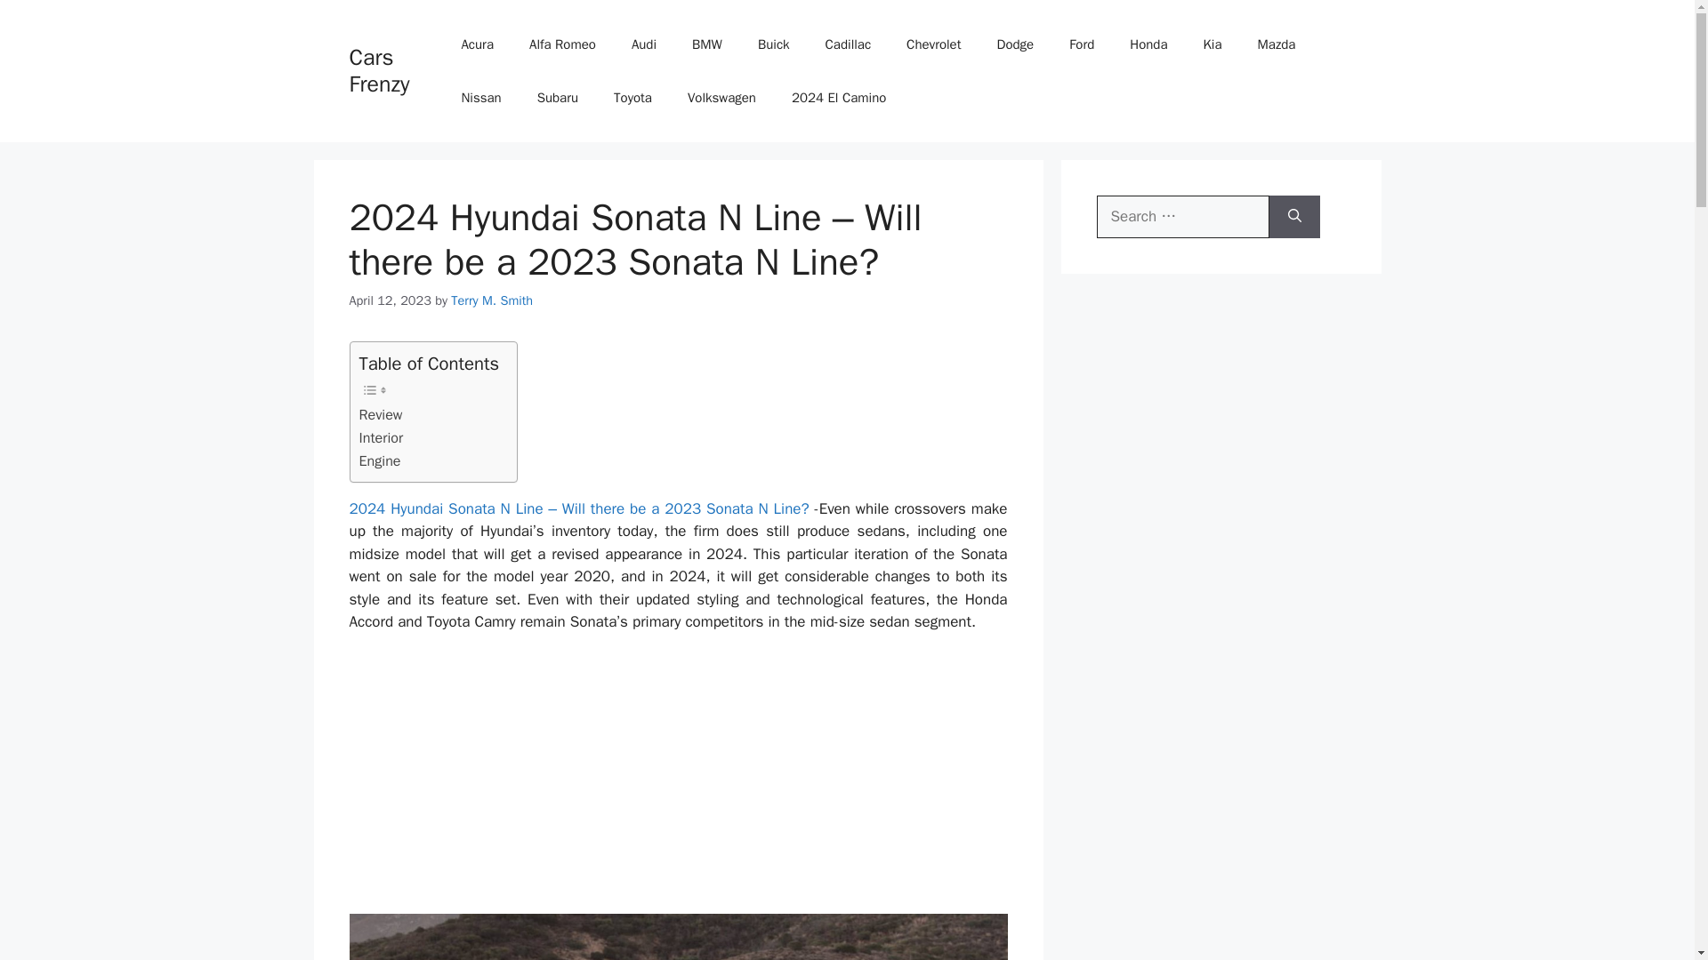 This screenshot has height=960, width=1708. Describe the element at coordinates (477, 44) in the screenshot. I see `Acura` at that location.